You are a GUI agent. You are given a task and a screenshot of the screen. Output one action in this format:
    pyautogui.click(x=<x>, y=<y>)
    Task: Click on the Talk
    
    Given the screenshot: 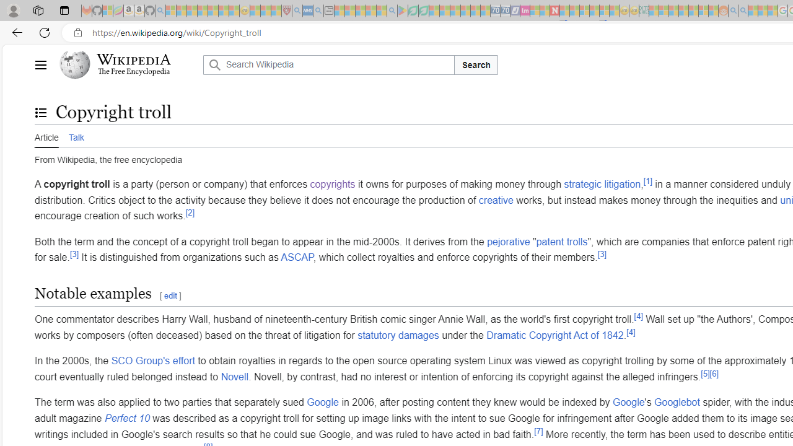 What is the action you would take?
    pyautogui.click(x=76, y=136)
    